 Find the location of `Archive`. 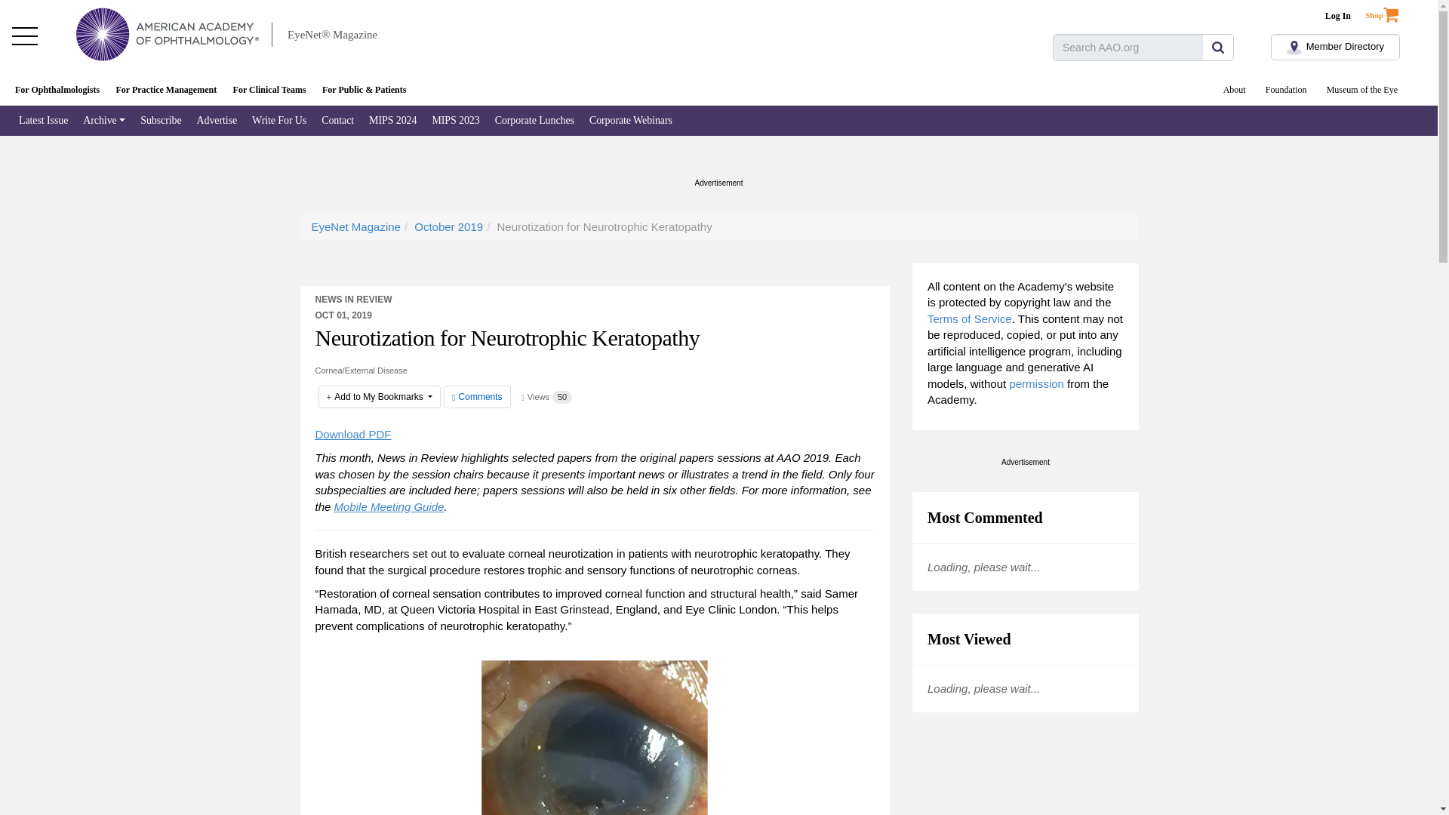

Archive is located at coordinates (104, 121).